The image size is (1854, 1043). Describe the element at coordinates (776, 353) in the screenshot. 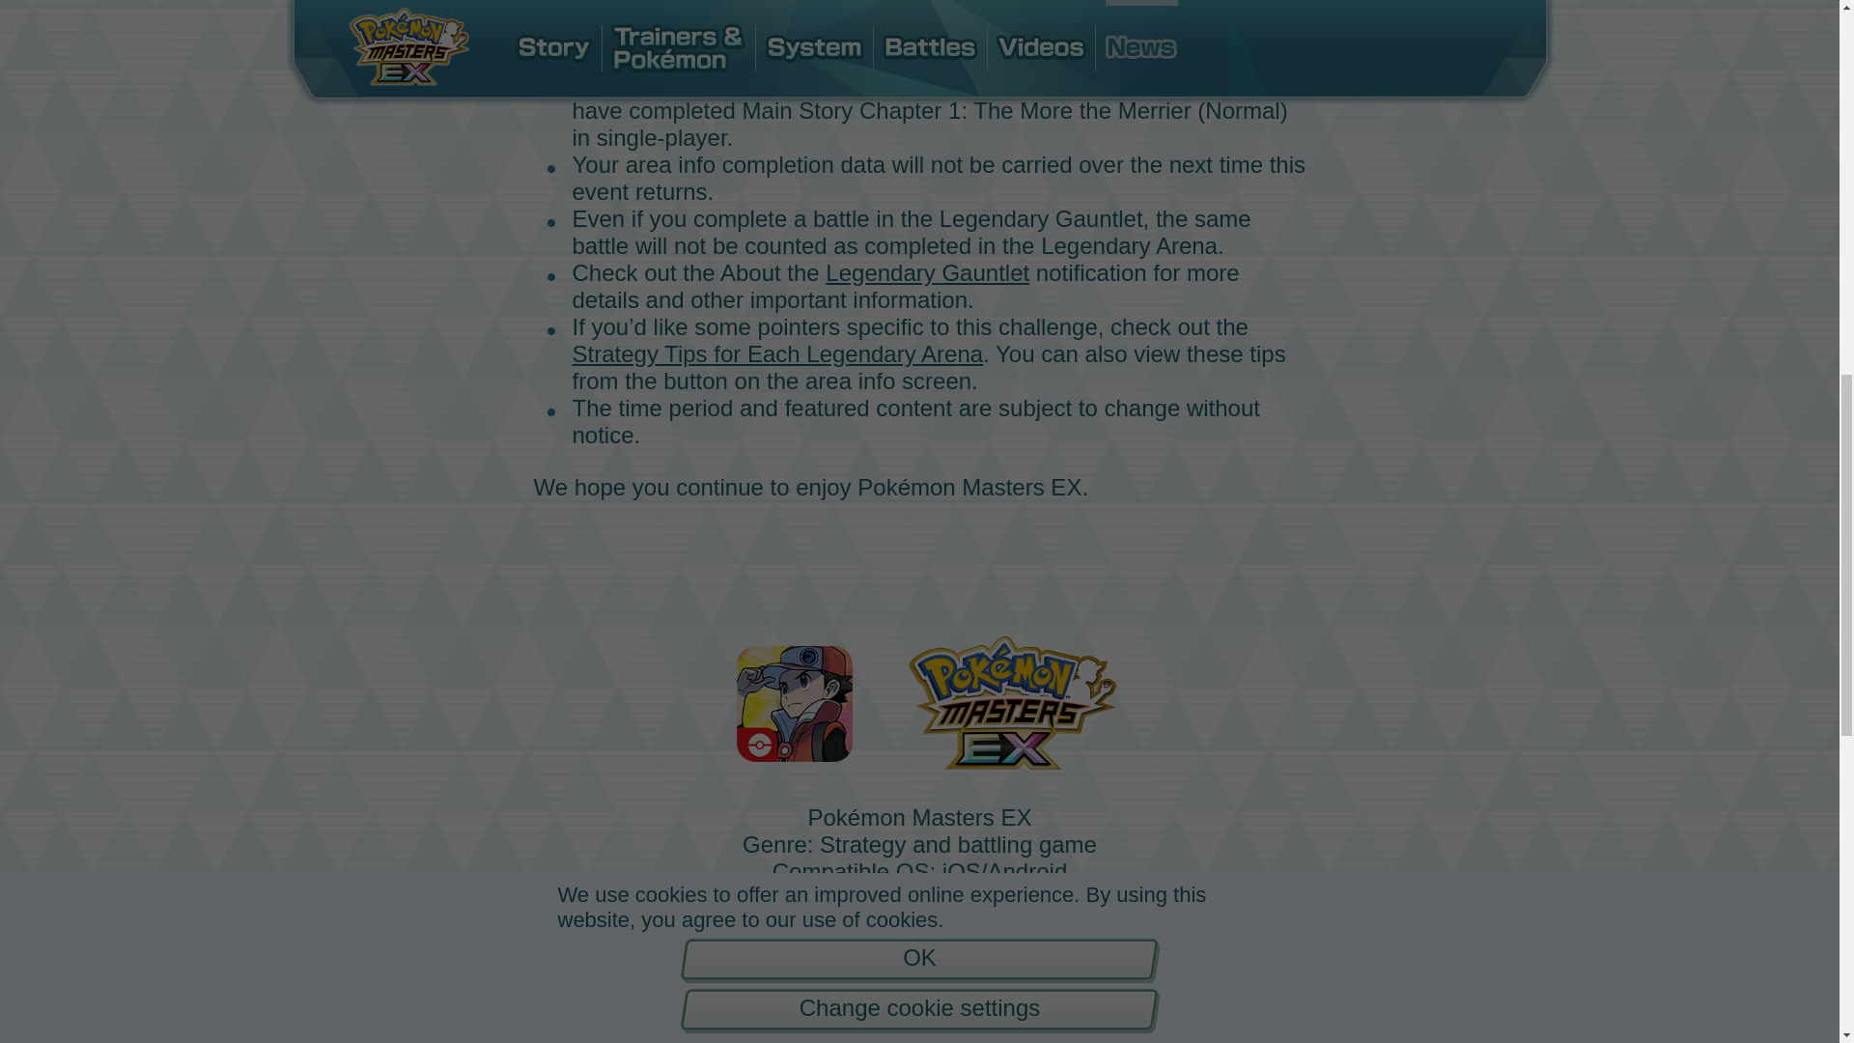

I see `Strategy Tips for Each Legendary Arena` at that location.